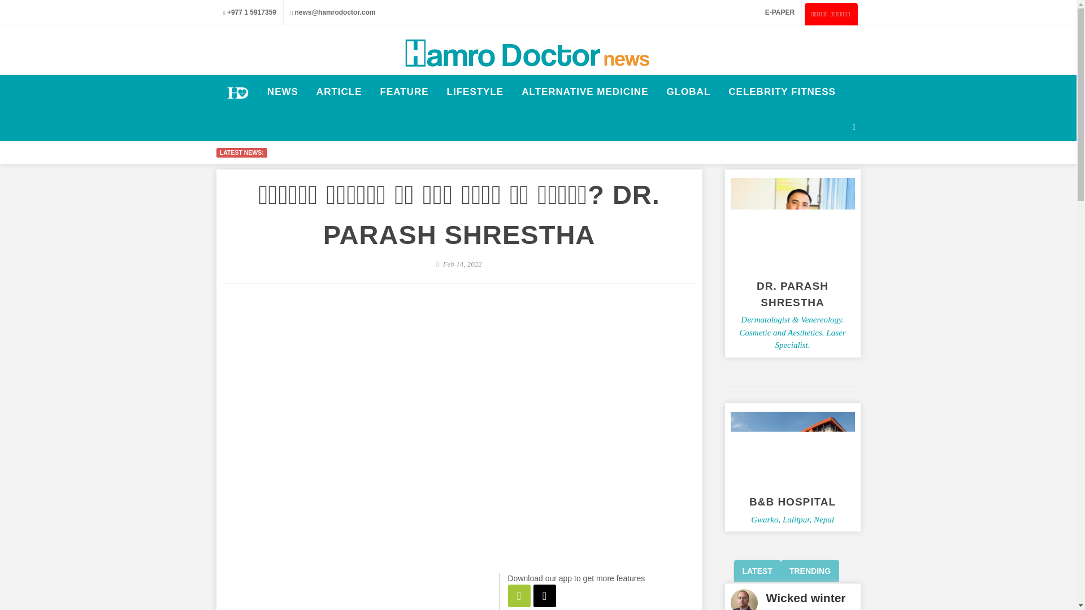 This screenshot has height=610, width=1085. What do you see at coordinates (688, 91) in the screenshot?
I see `GLOBAL` at bounding box center [688, 91].